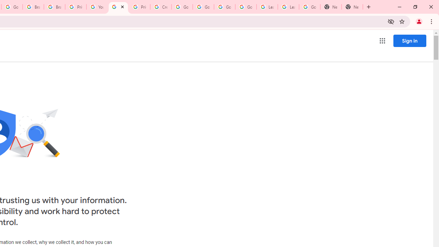  I want to click on Brand Resource Center, so click(33, 7).